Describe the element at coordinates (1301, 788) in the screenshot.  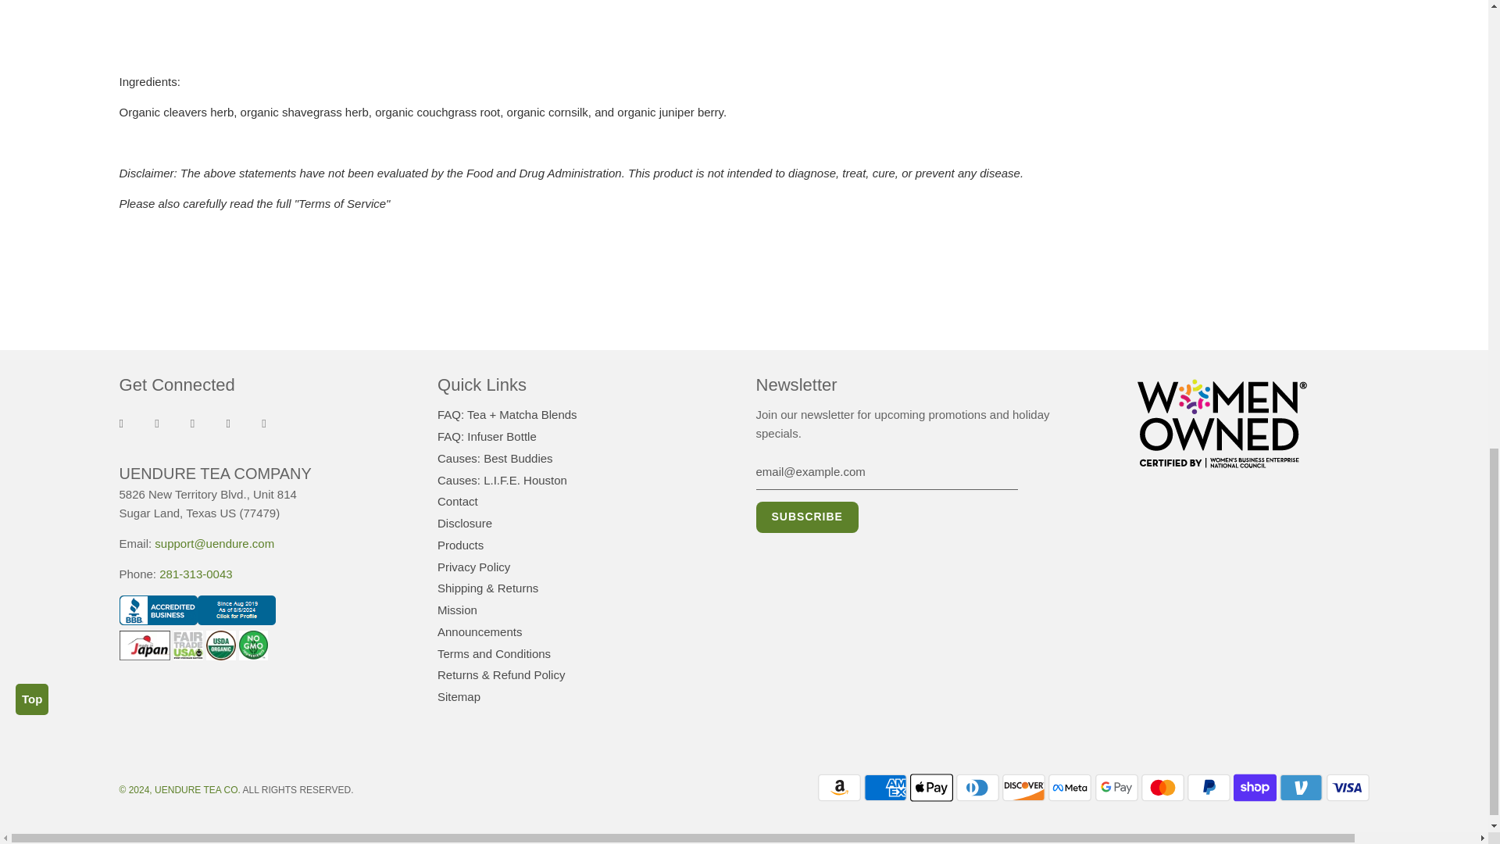
I see `Venmo` at that location.